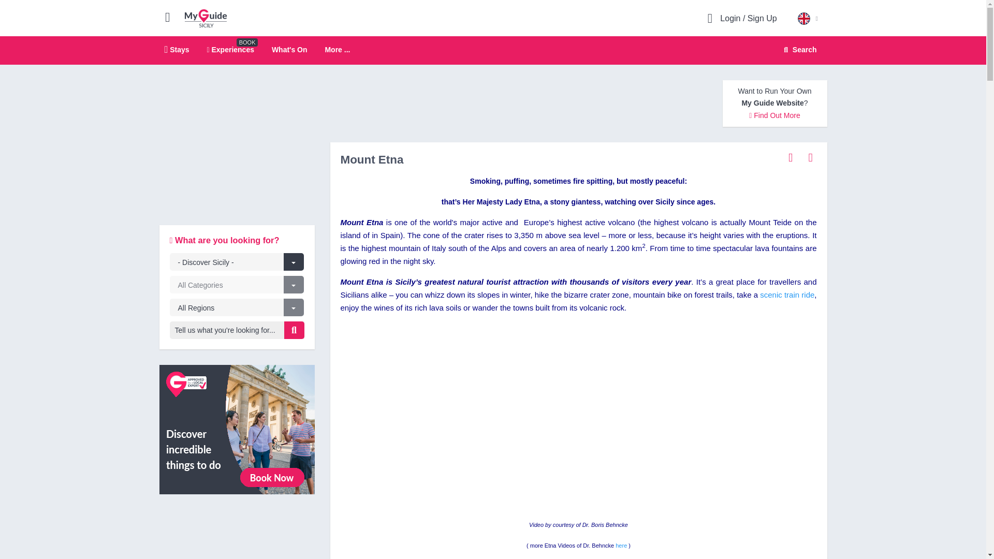 Image resolution: width=994 pixels, height=559 pixels. What do you see at coordinates (798, 50) in the screenshot?
I see `Search` at bounding box center [798, 50].